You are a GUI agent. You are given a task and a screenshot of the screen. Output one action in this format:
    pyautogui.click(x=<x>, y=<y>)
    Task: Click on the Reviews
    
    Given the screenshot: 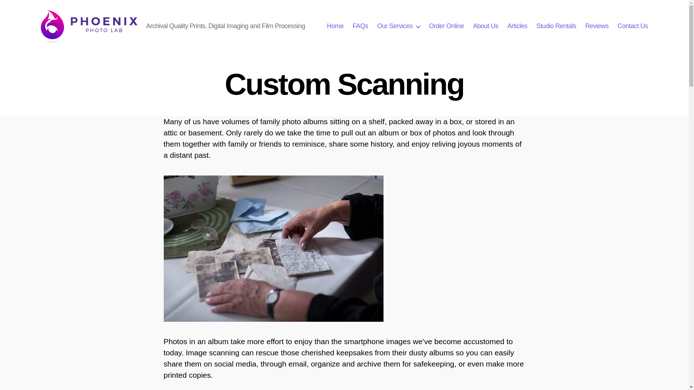 What is the action you would take?
    pyautogui.click(x=596, y=26)
    